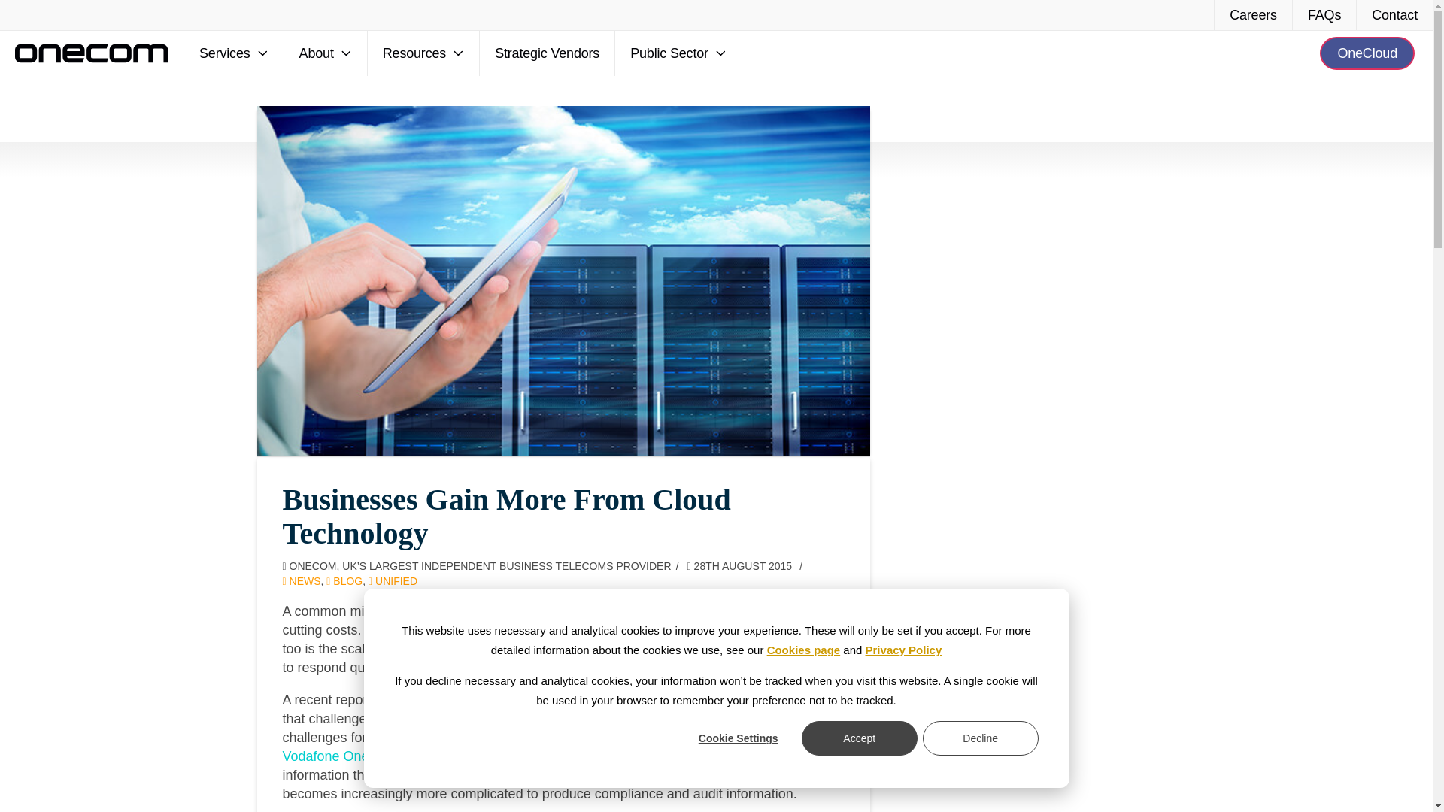 The width and height of the screenshot is (1444, 812). Describe the element at coordinates (1324, 15) in the screenshot. I see `FAQs` at that location.